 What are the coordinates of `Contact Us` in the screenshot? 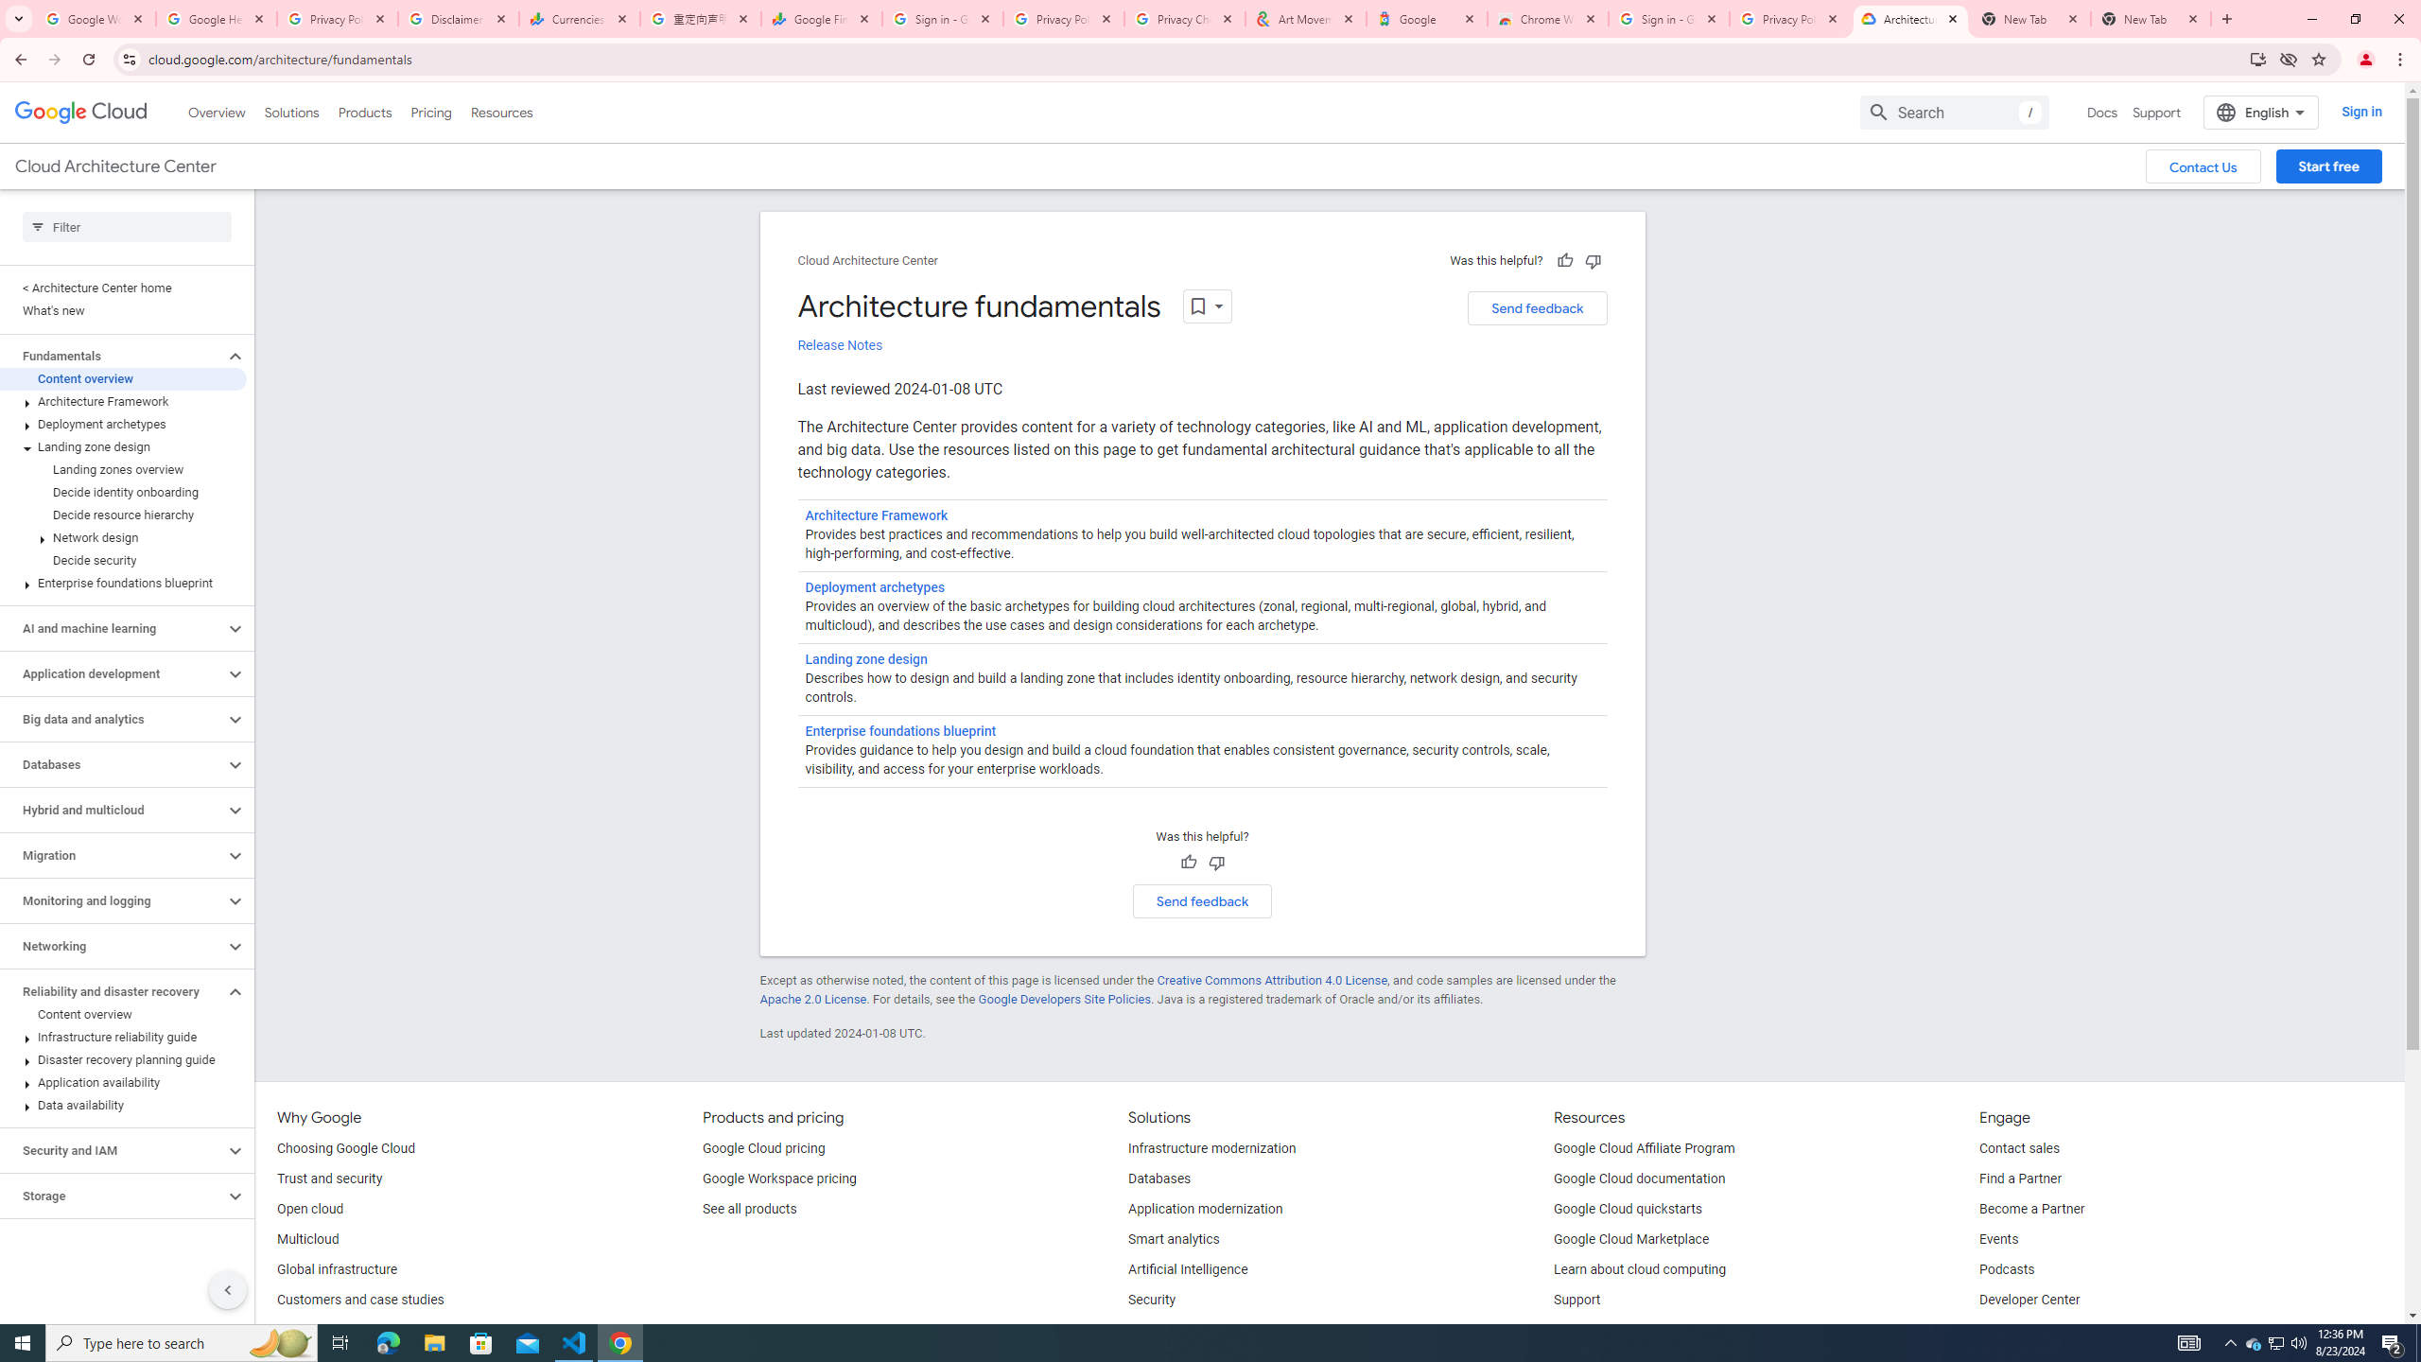 It's located at (2203, 166).